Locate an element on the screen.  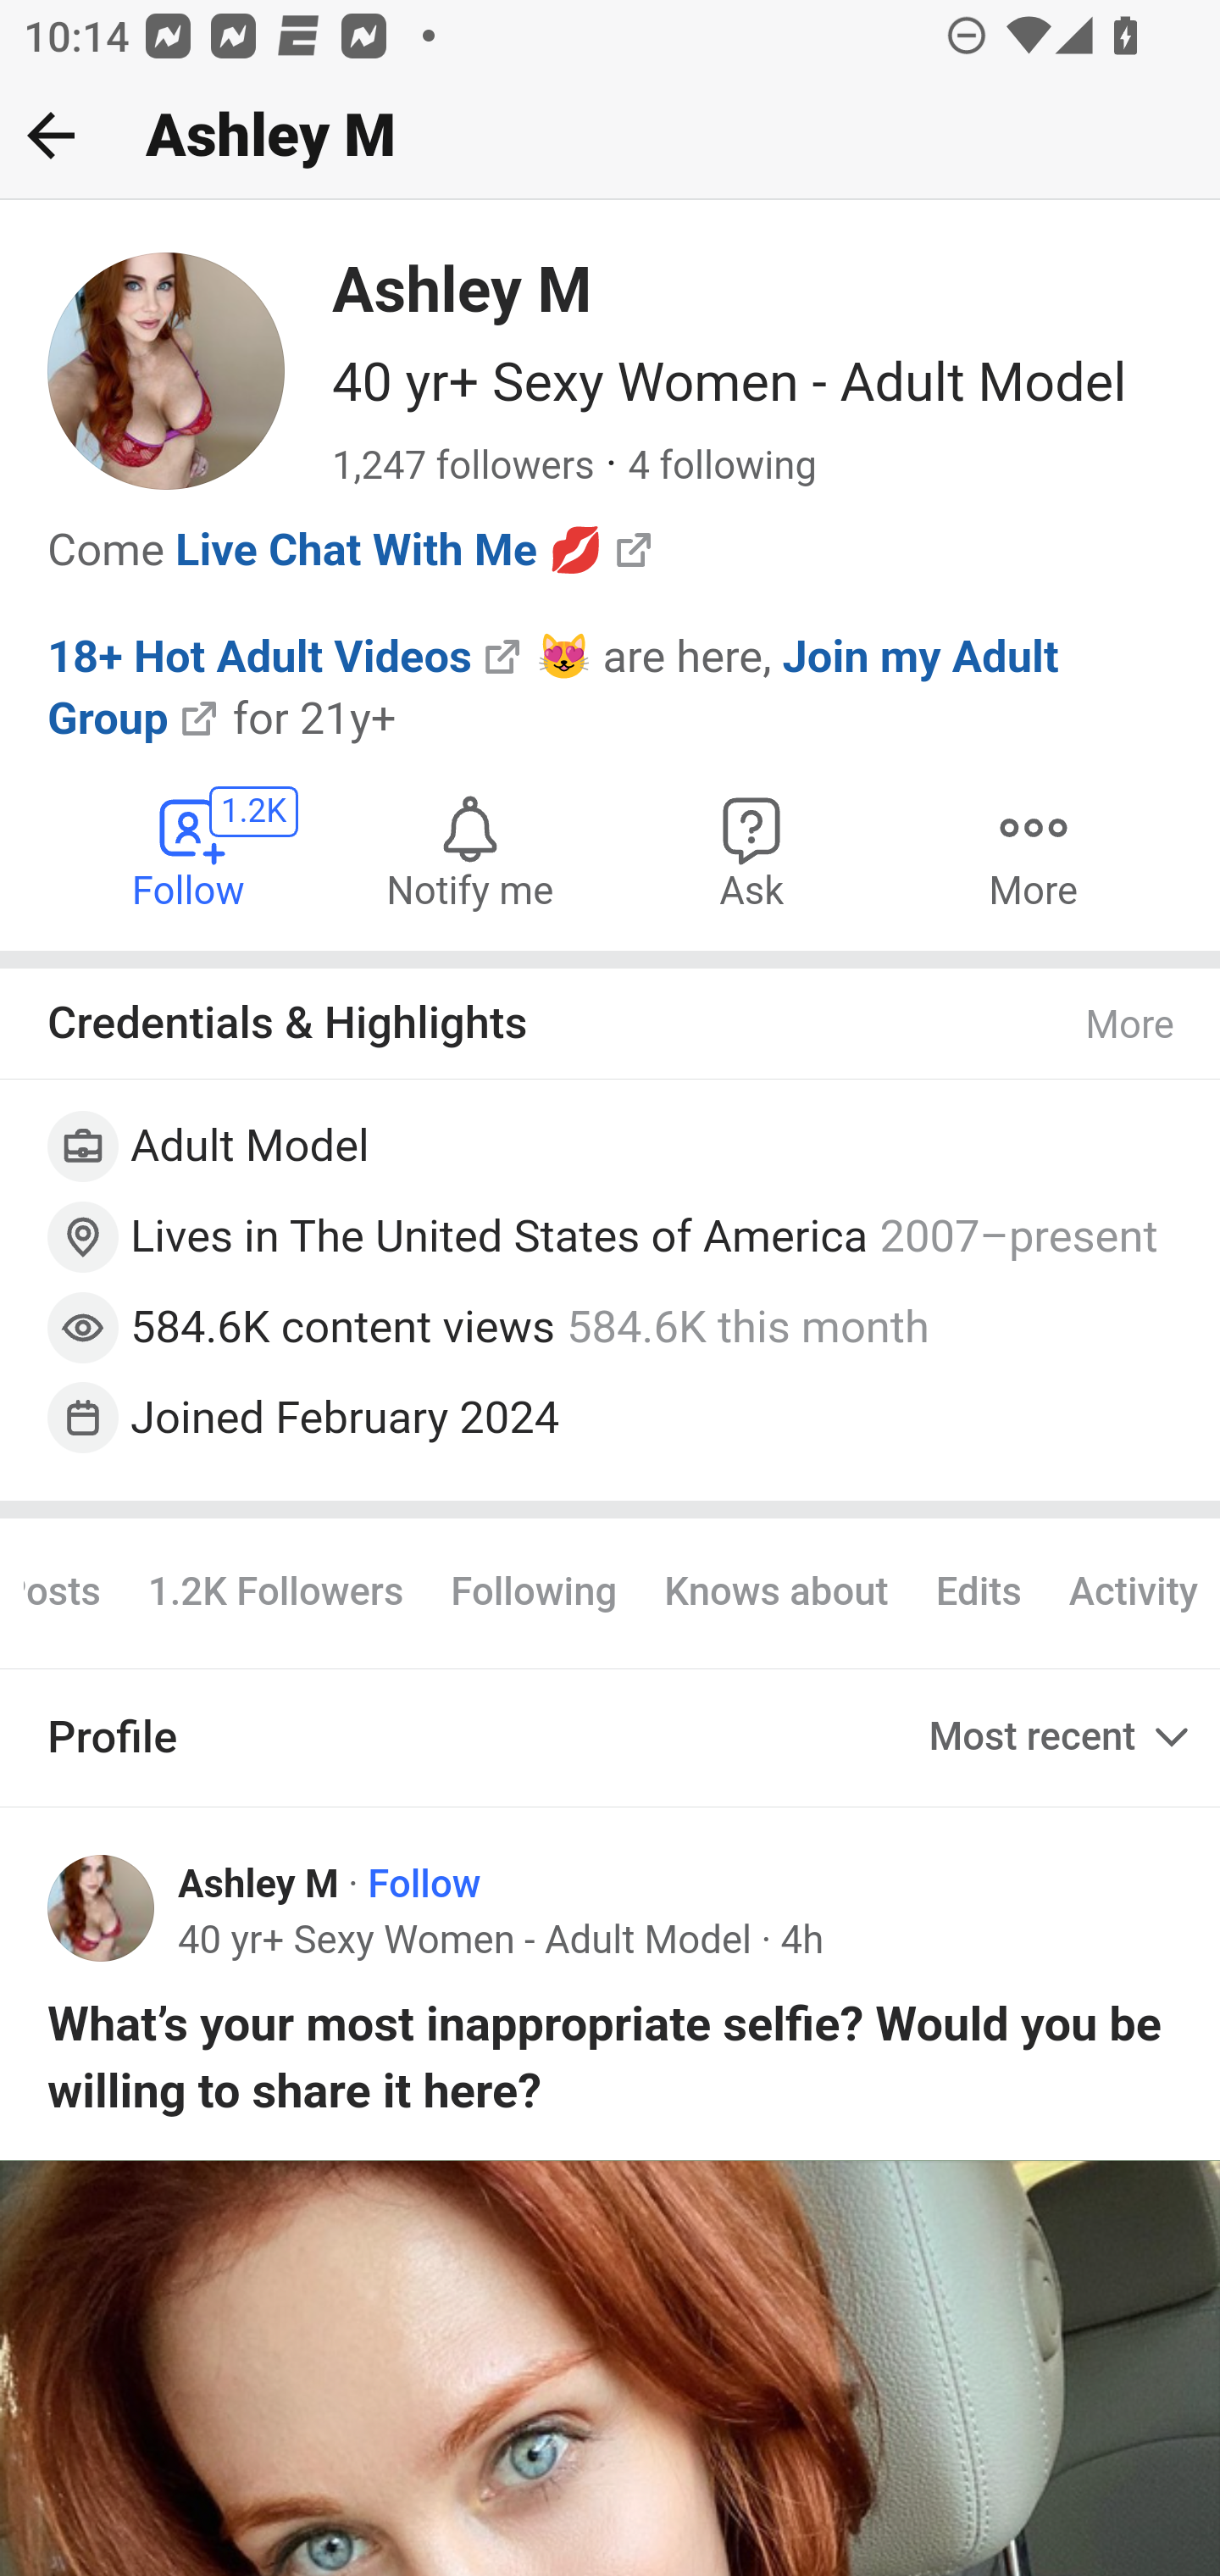
Join my Adult Group is located at coordinates (554, 686).